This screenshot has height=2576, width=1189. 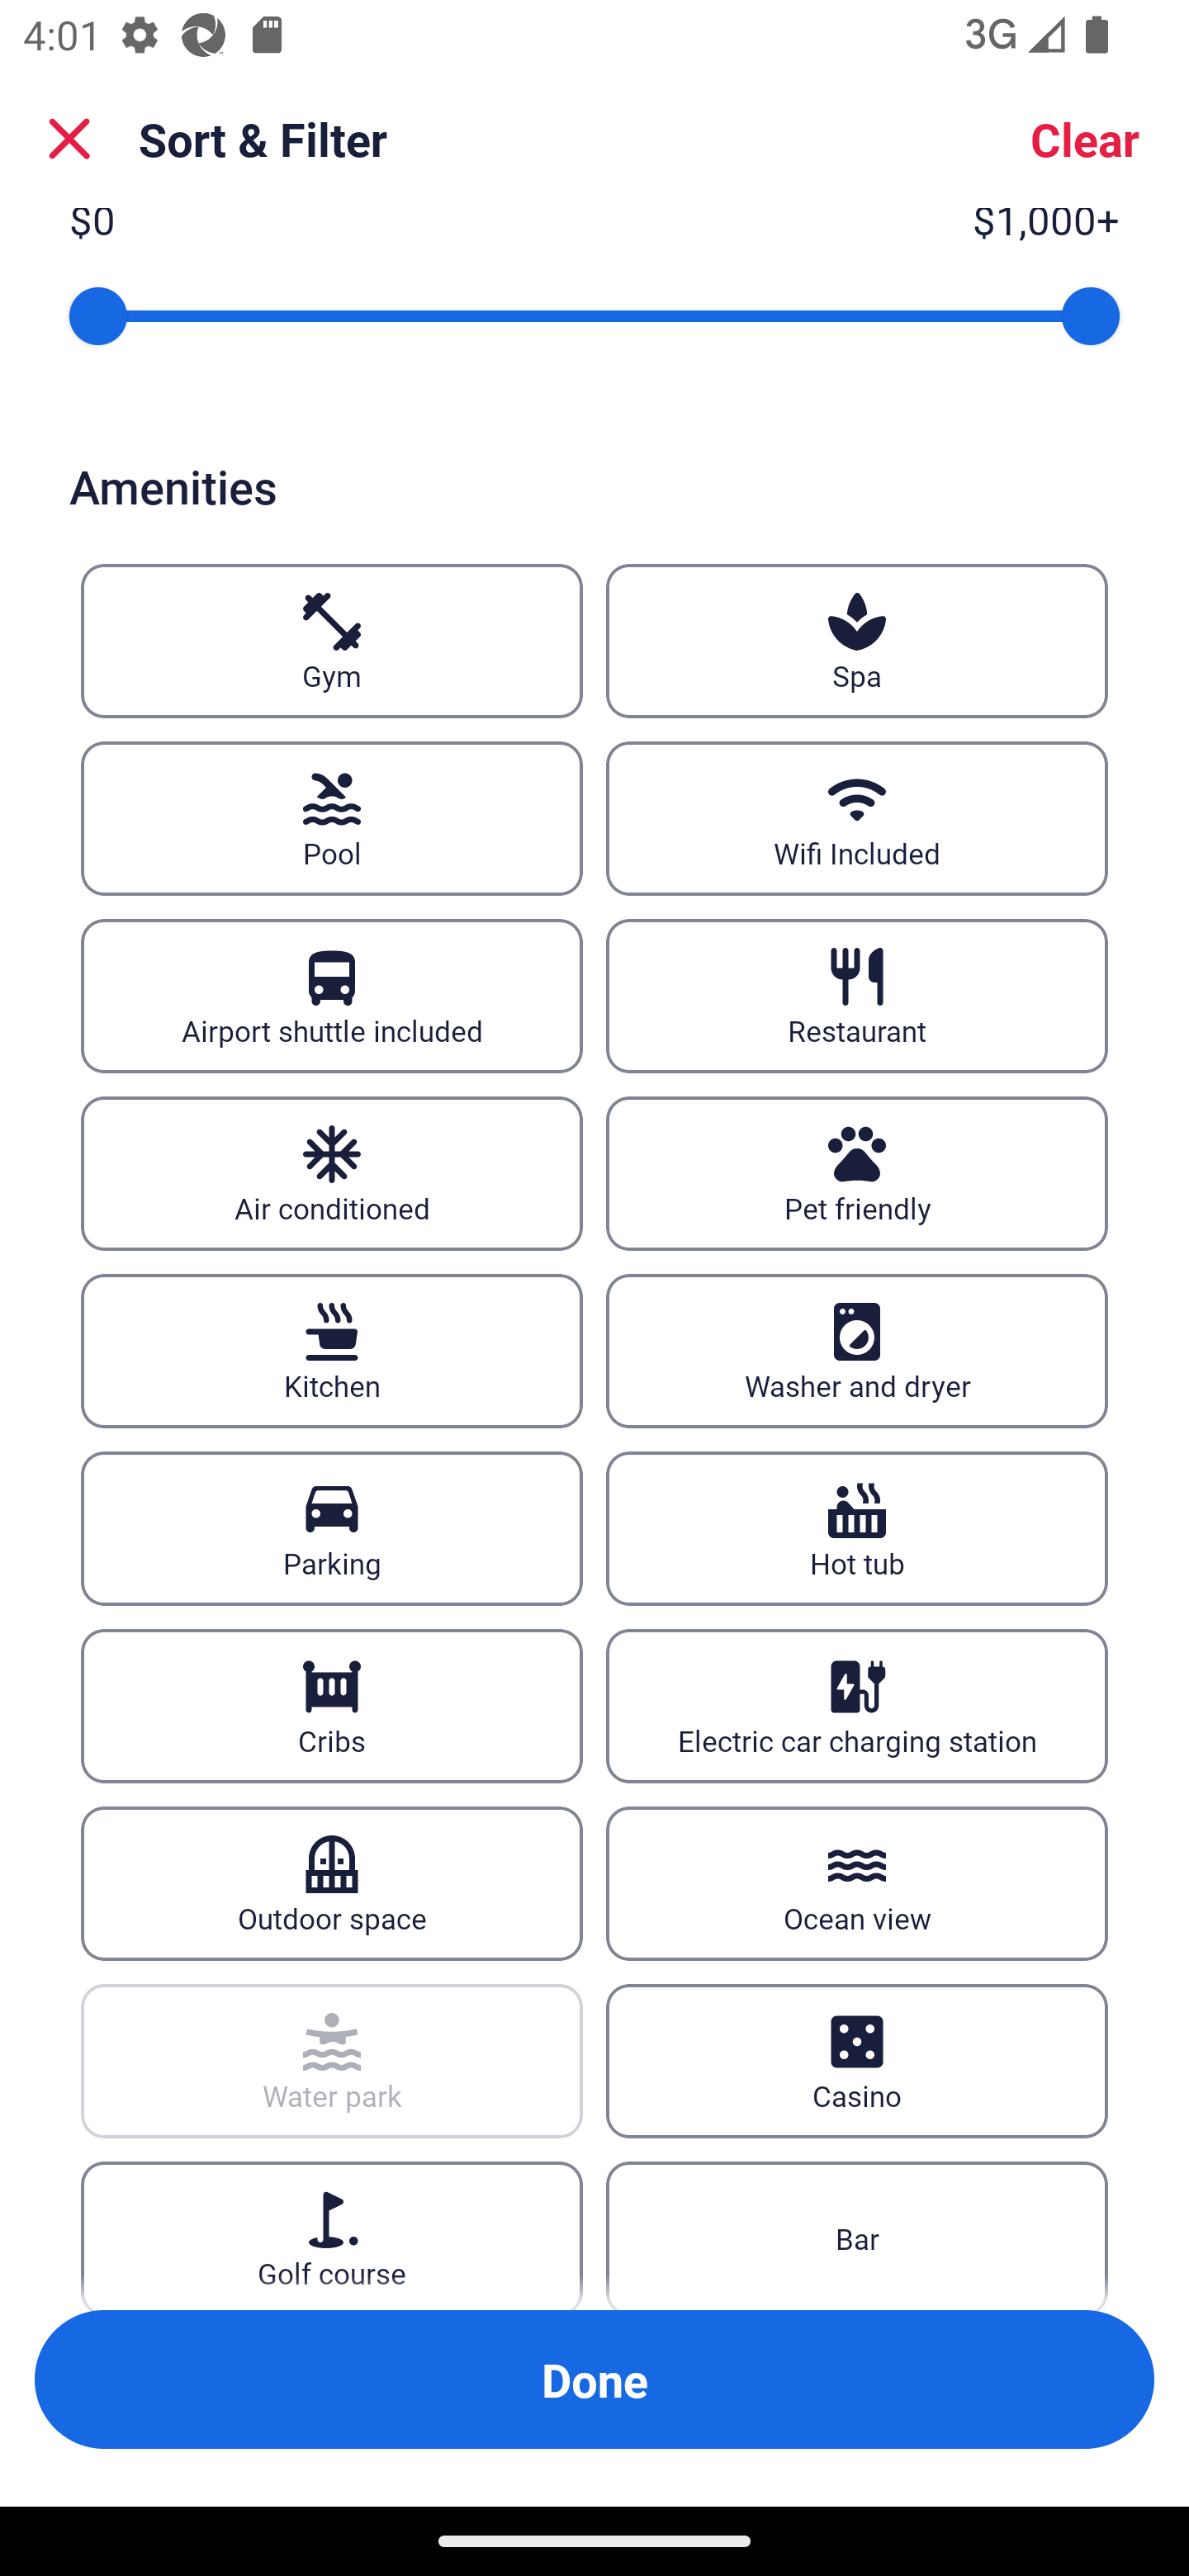 I want to click on Kitchen, so click(x=331, y=1351).